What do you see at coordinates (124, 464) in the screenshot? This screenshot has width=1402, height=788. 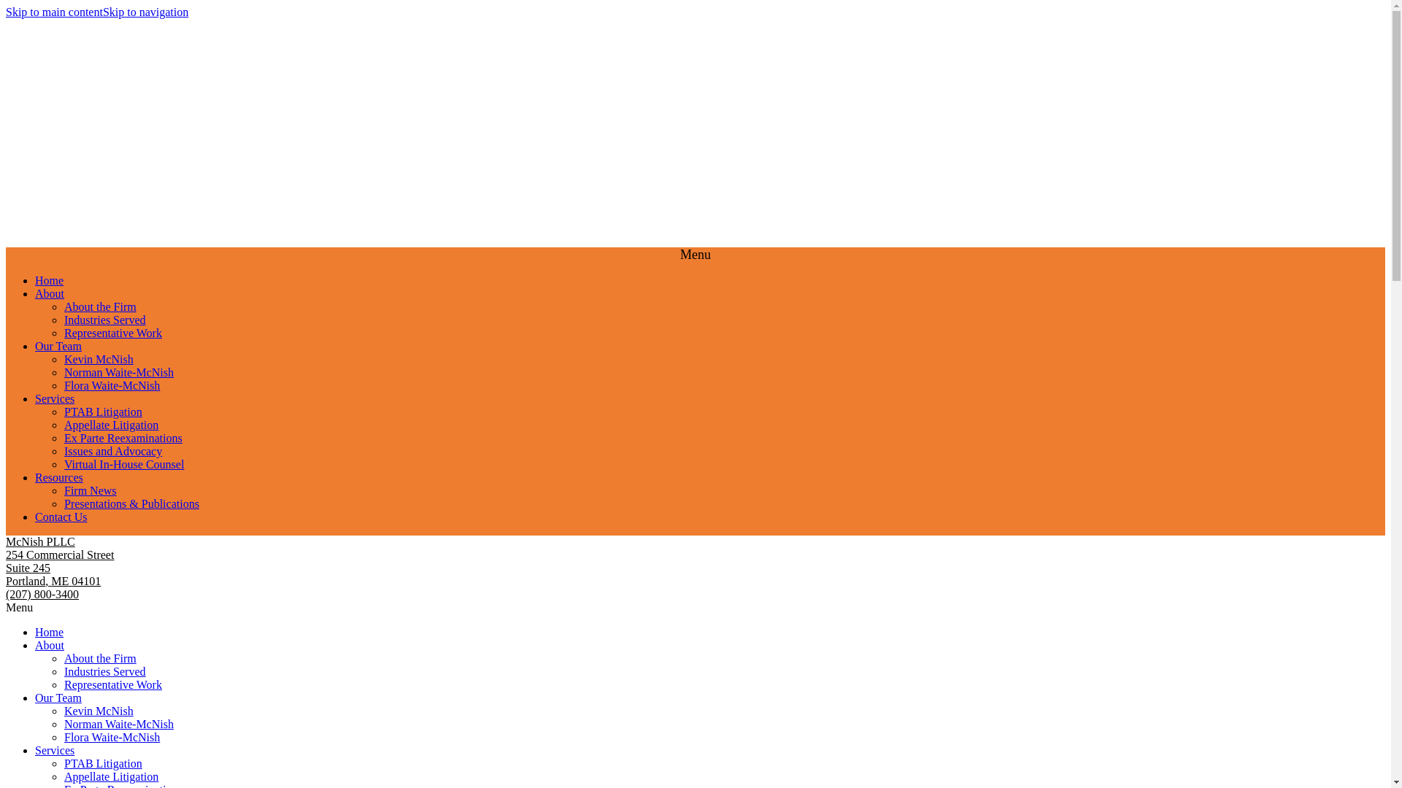 I see `Virtual In-House Counsel` at bounding box center [124, 464].